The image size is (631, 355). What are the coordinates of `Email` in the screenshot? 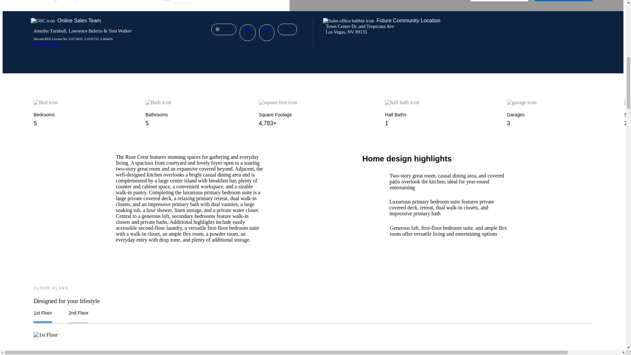 It's located at (287, 29).